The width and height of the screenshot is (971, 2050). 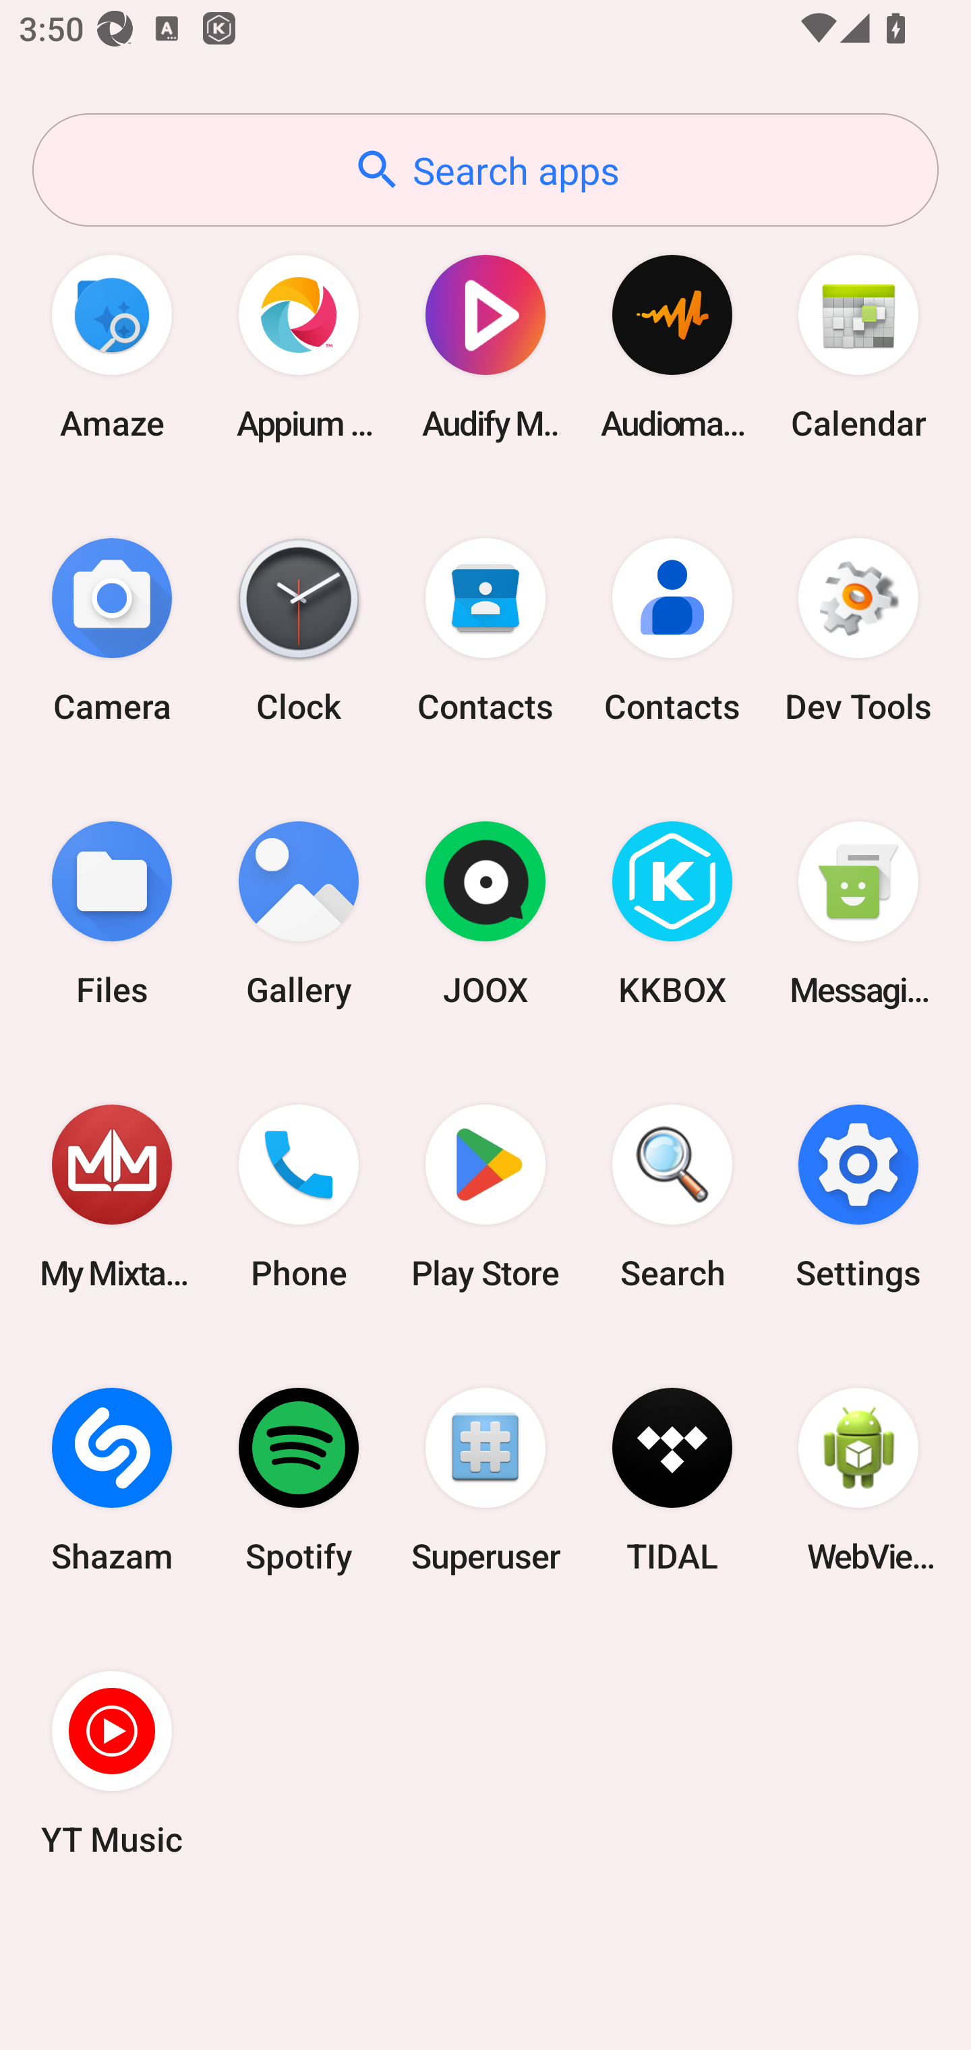 What do you see at coordinates (299, 1197) in the screenshot?
I see `Phone` at bounding box center [299, 1197].